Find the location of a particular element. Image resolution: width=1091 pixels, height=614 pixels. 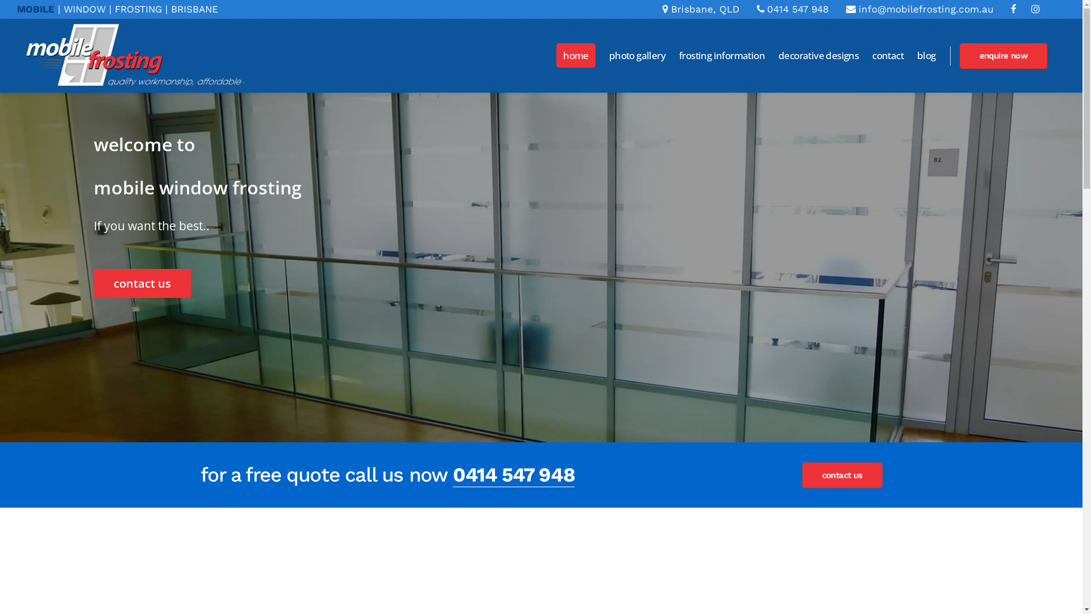

contact us is located at coordinates (142, 283).